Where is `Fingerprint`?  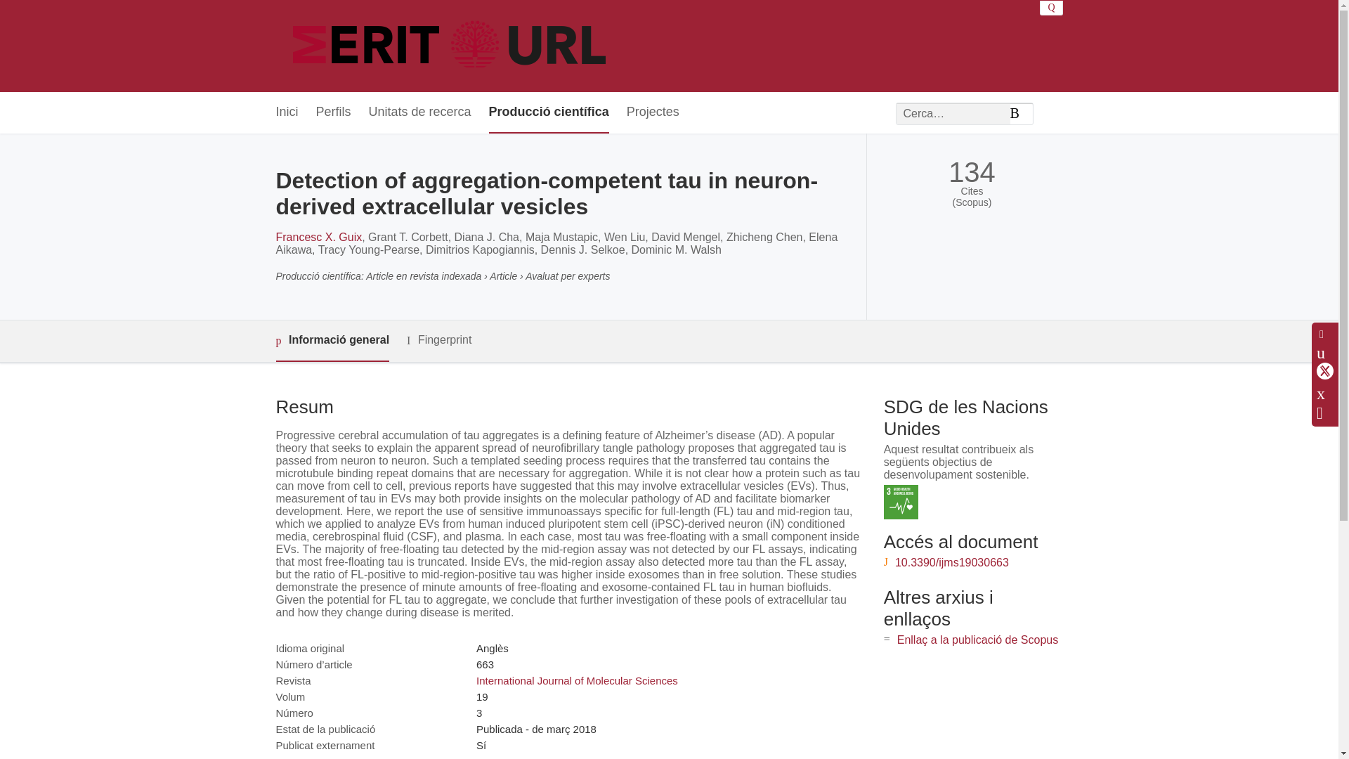 Fingerprint is located at coordinates (438, 340).